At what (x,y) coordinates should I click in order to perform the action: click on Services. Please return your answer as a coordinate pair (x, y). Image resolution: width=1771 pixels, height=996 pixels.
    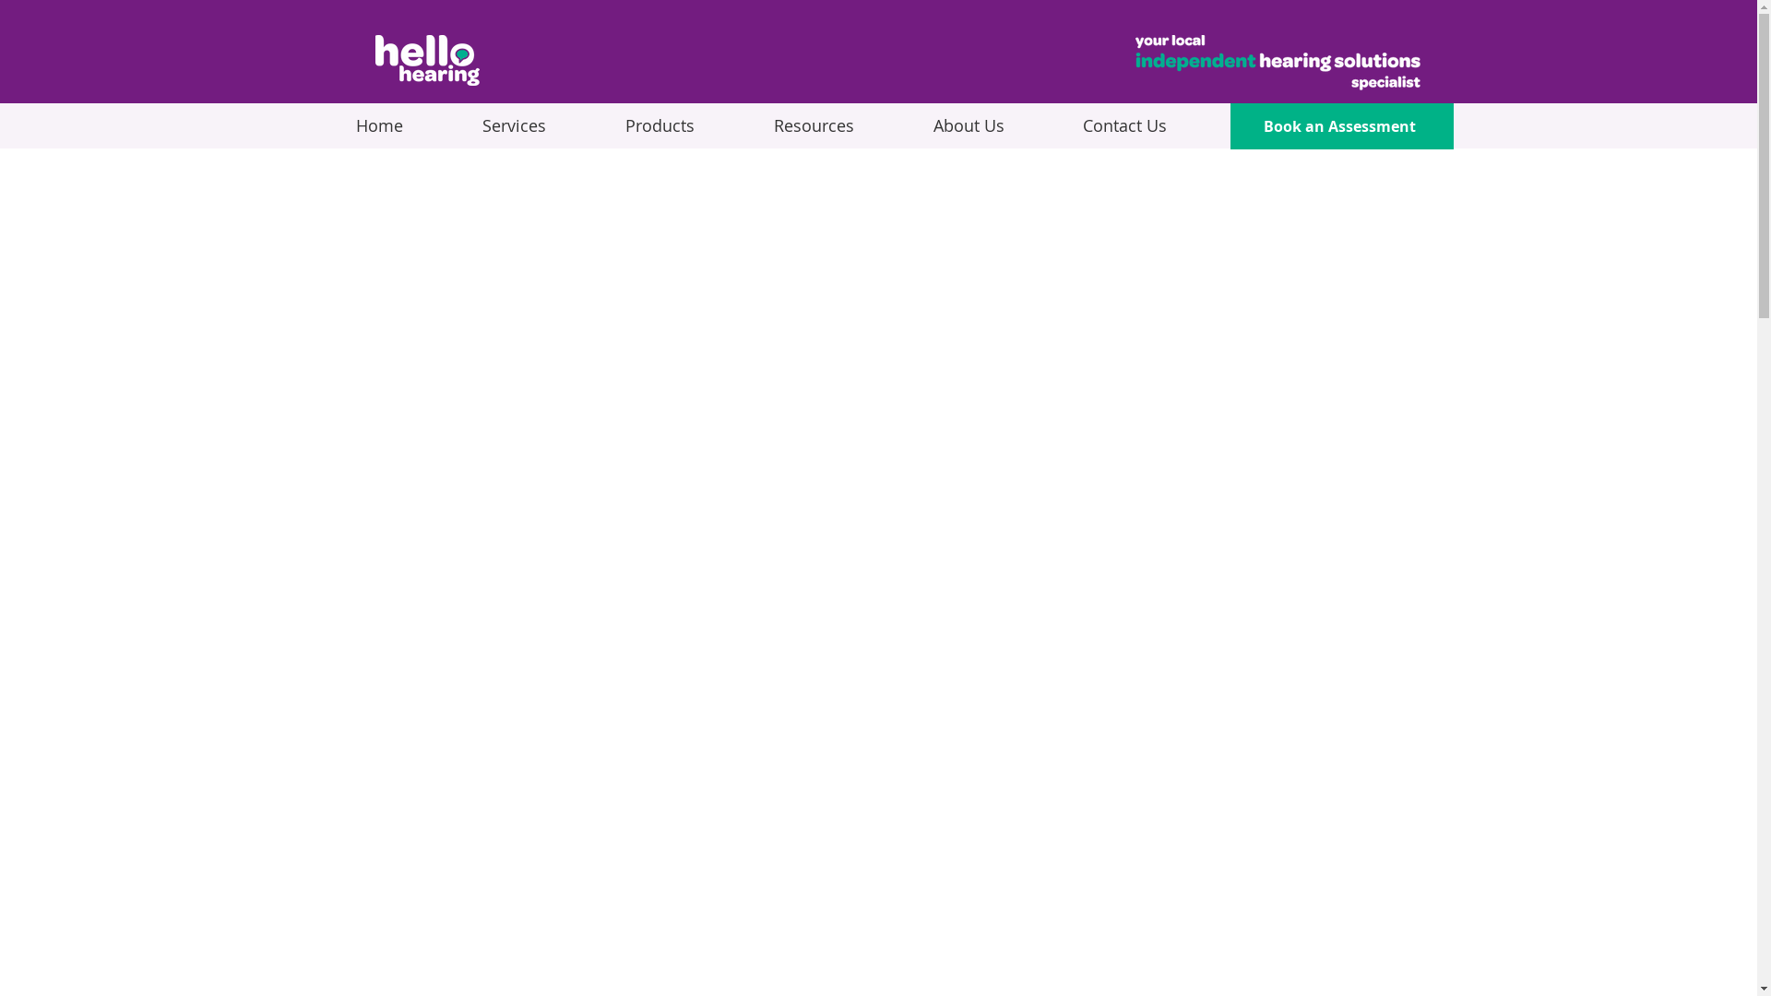
    Looking at the image, I should click on (541, 125).